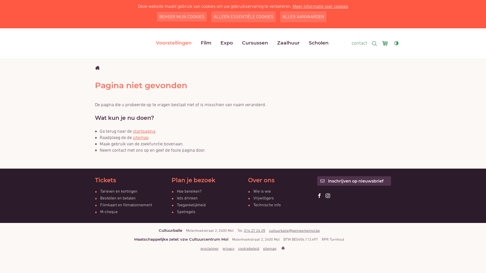 The image size is (486, 273). What do you see at coordinates (255, 231) in the screenshot?
I see `014 27 24 05` at bounding box center [255, 231].